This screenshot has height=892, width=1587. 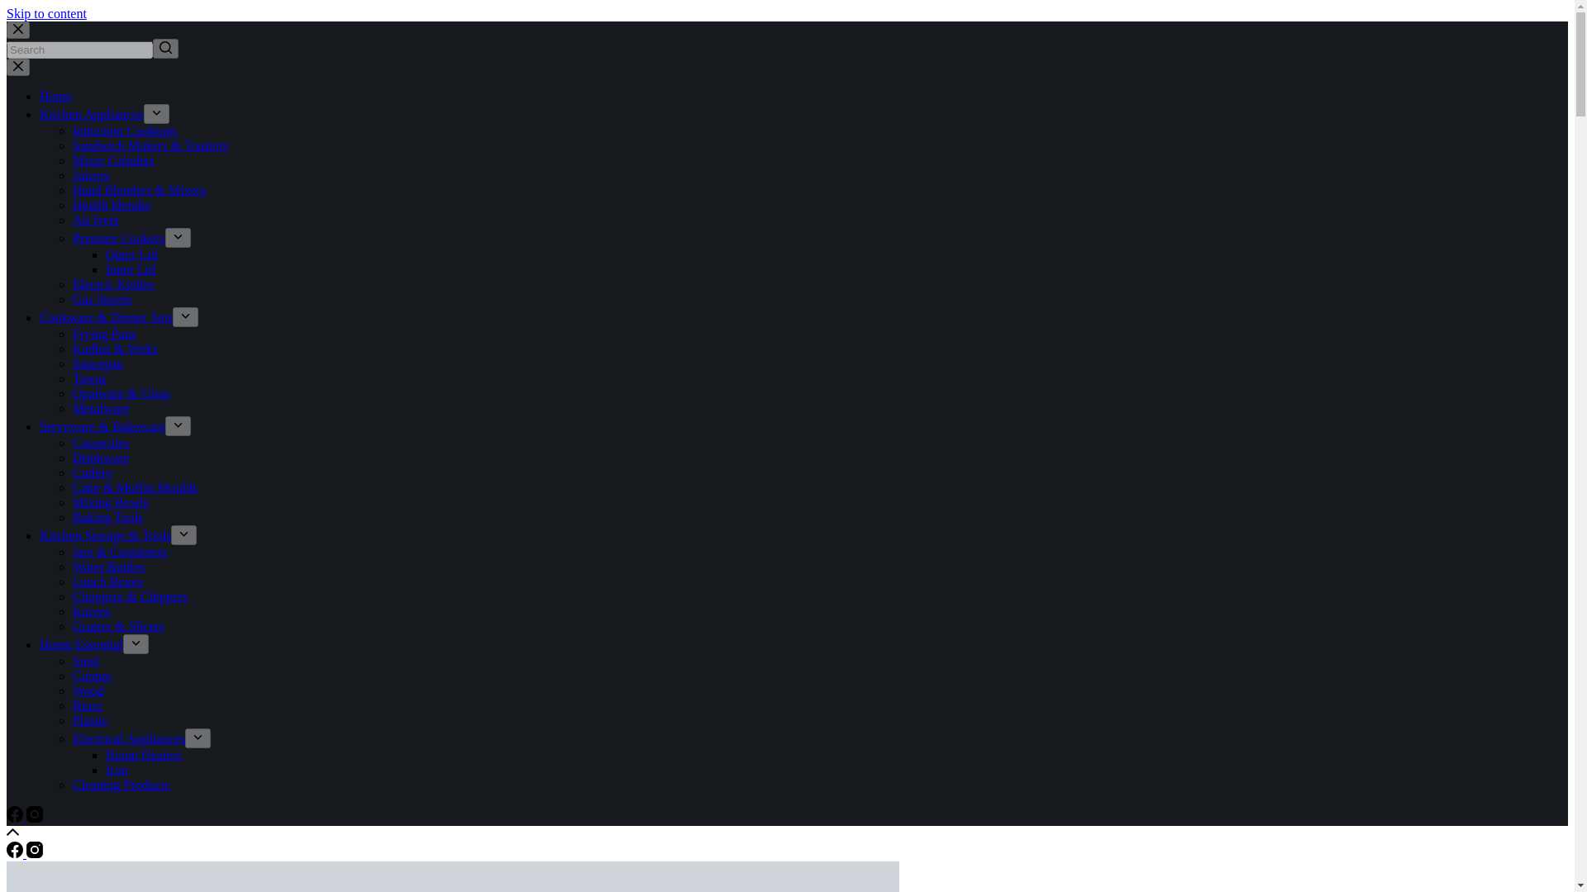 What do you see at coordinates (55, 96) in the screenshot?
I see `Home` at bounding box center [55, 96].